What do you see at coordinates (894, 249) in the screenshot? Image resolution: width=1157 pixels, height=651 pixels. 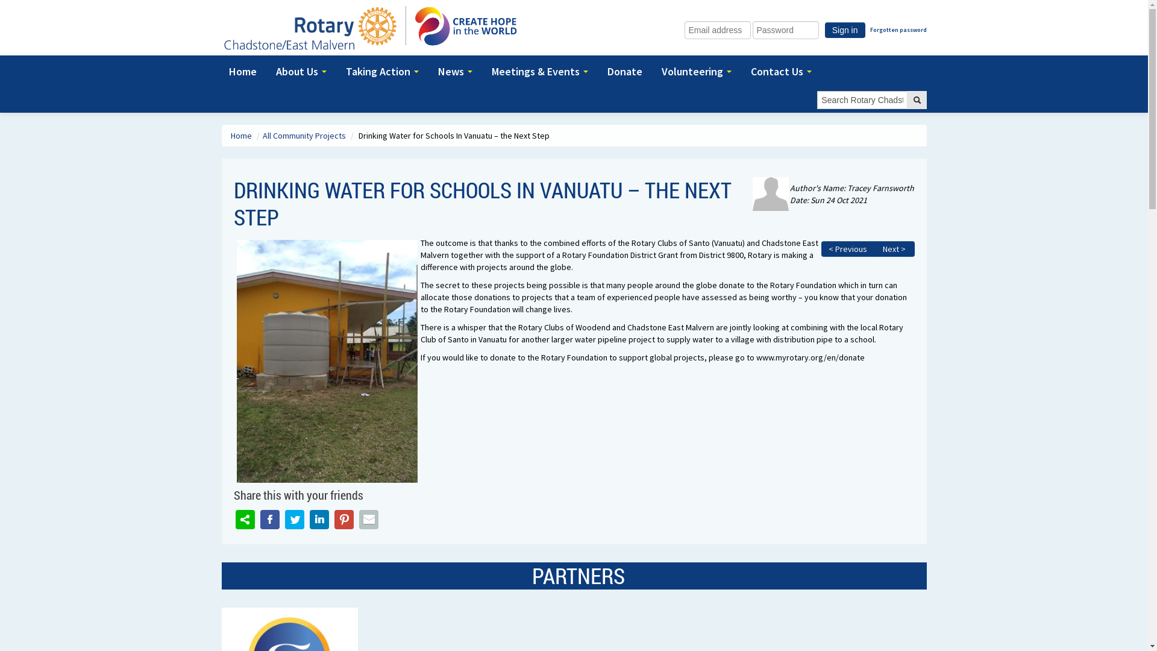 I see `Next >` at bounding box center [894, 249].